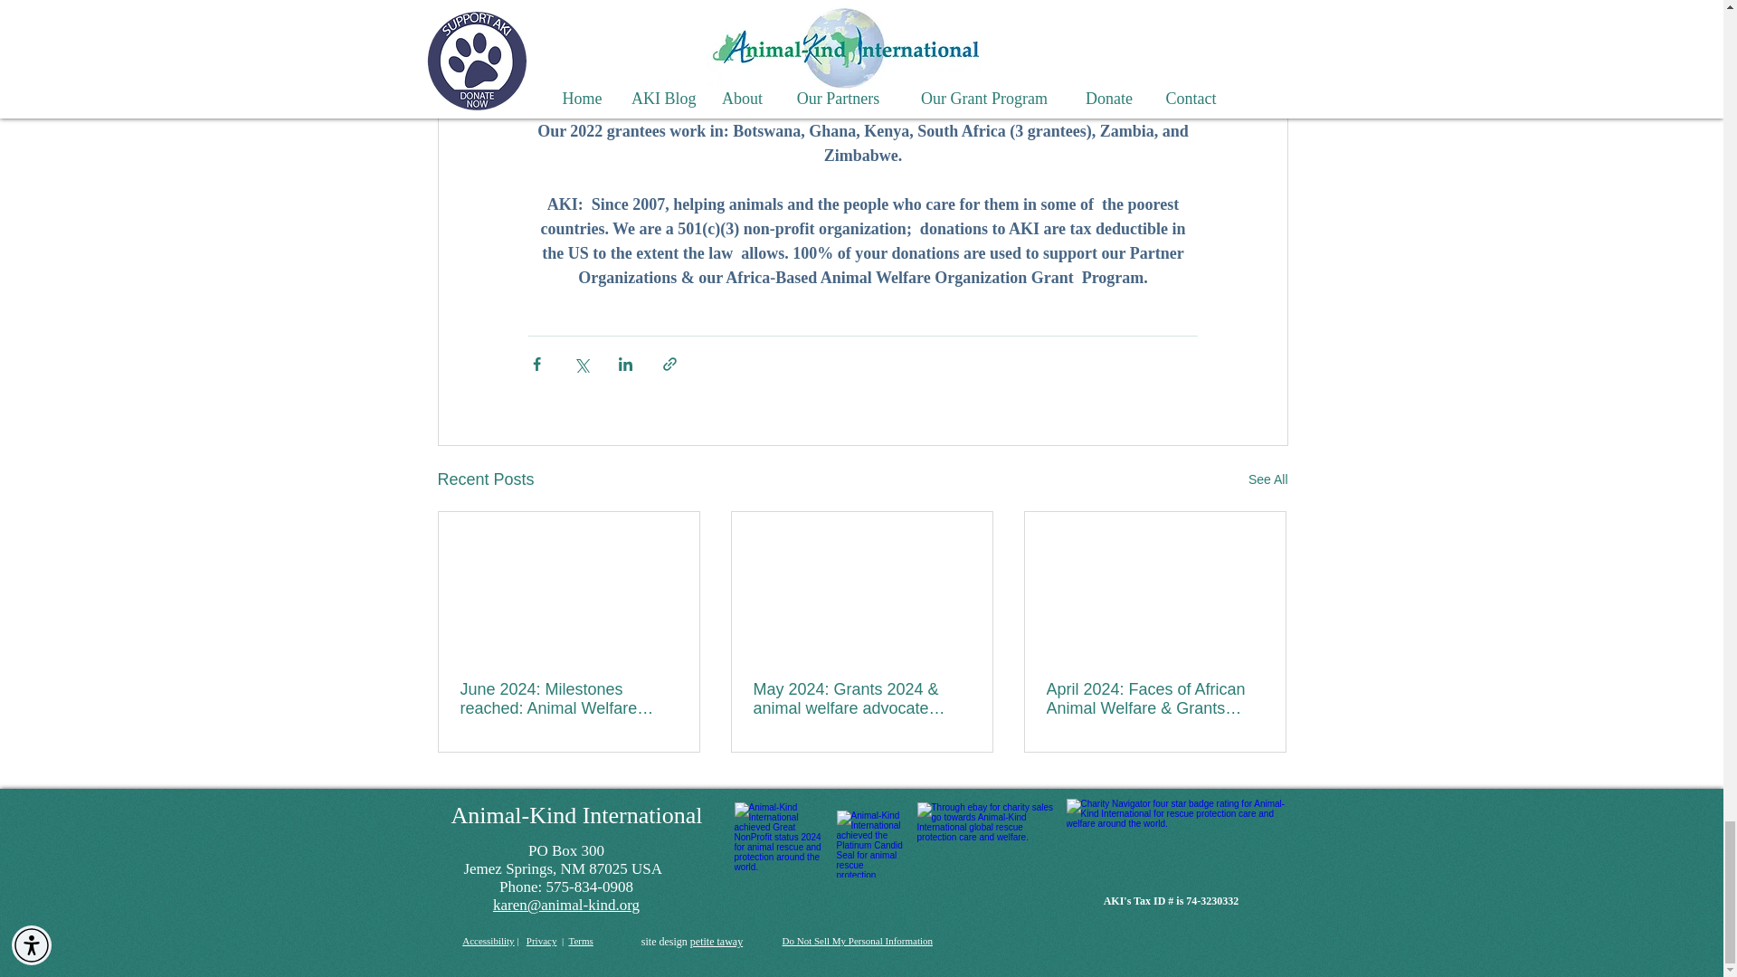 The width and height of the screenshot is (1737, 977). What do you see at coordinates (1268, 479) in the screenshot?
I see `See All` at bounding box center [1268, 479].